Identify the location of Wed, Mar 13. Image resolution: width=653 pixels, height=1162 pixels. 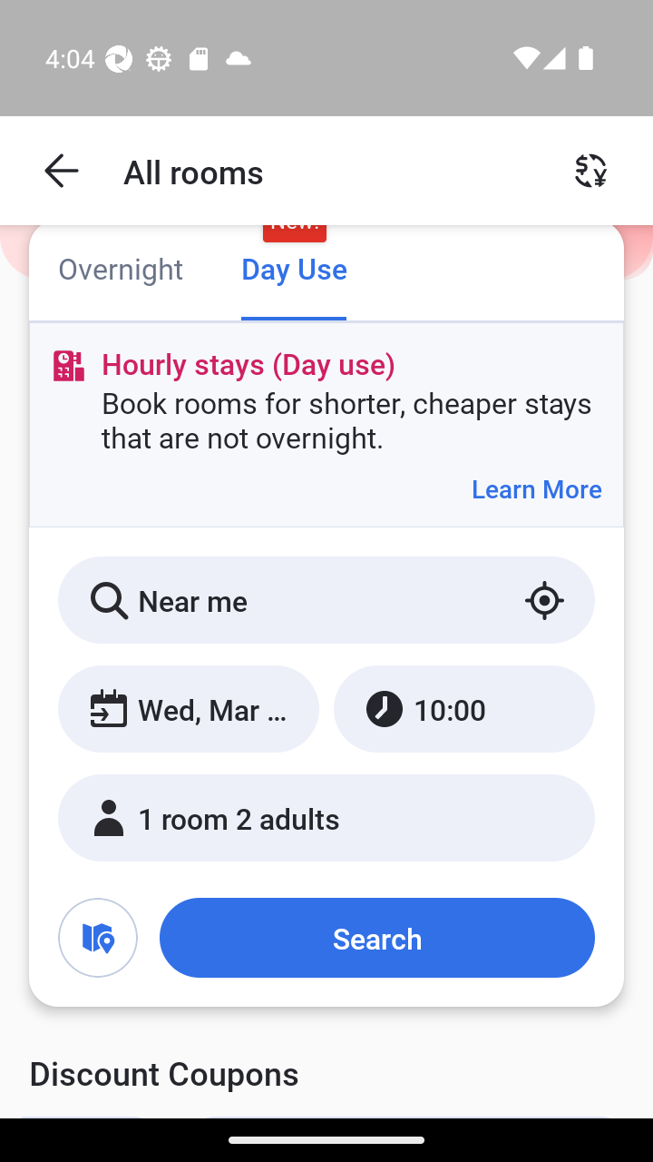
(189, 709).